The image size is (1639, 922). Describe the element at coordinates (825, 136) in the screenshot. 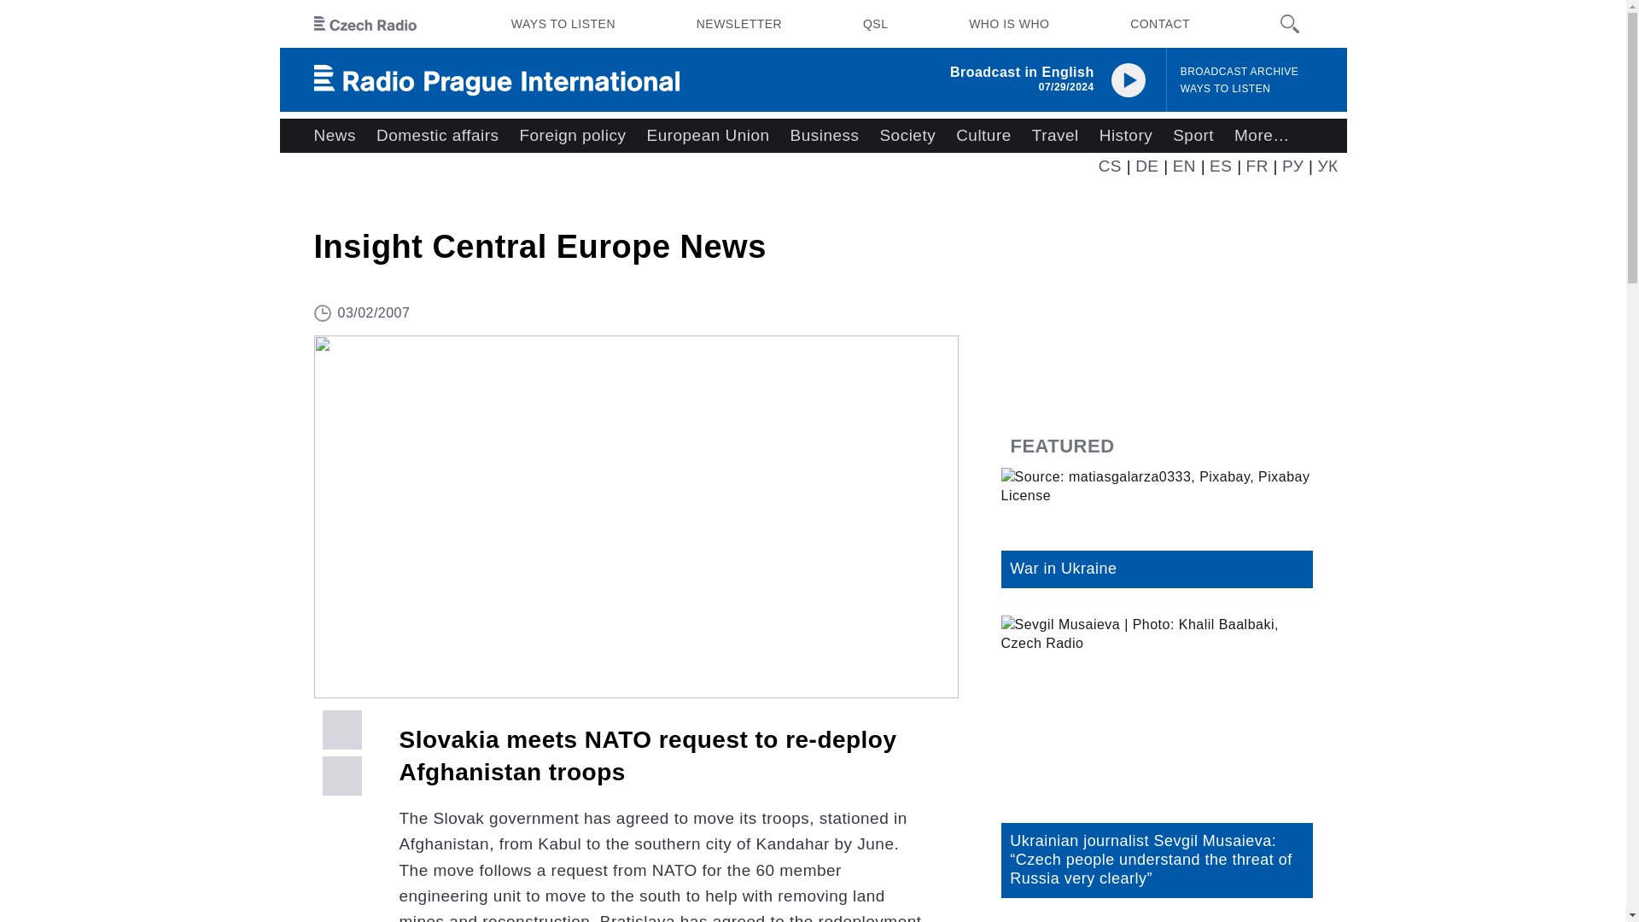

I see `Business` at that location.